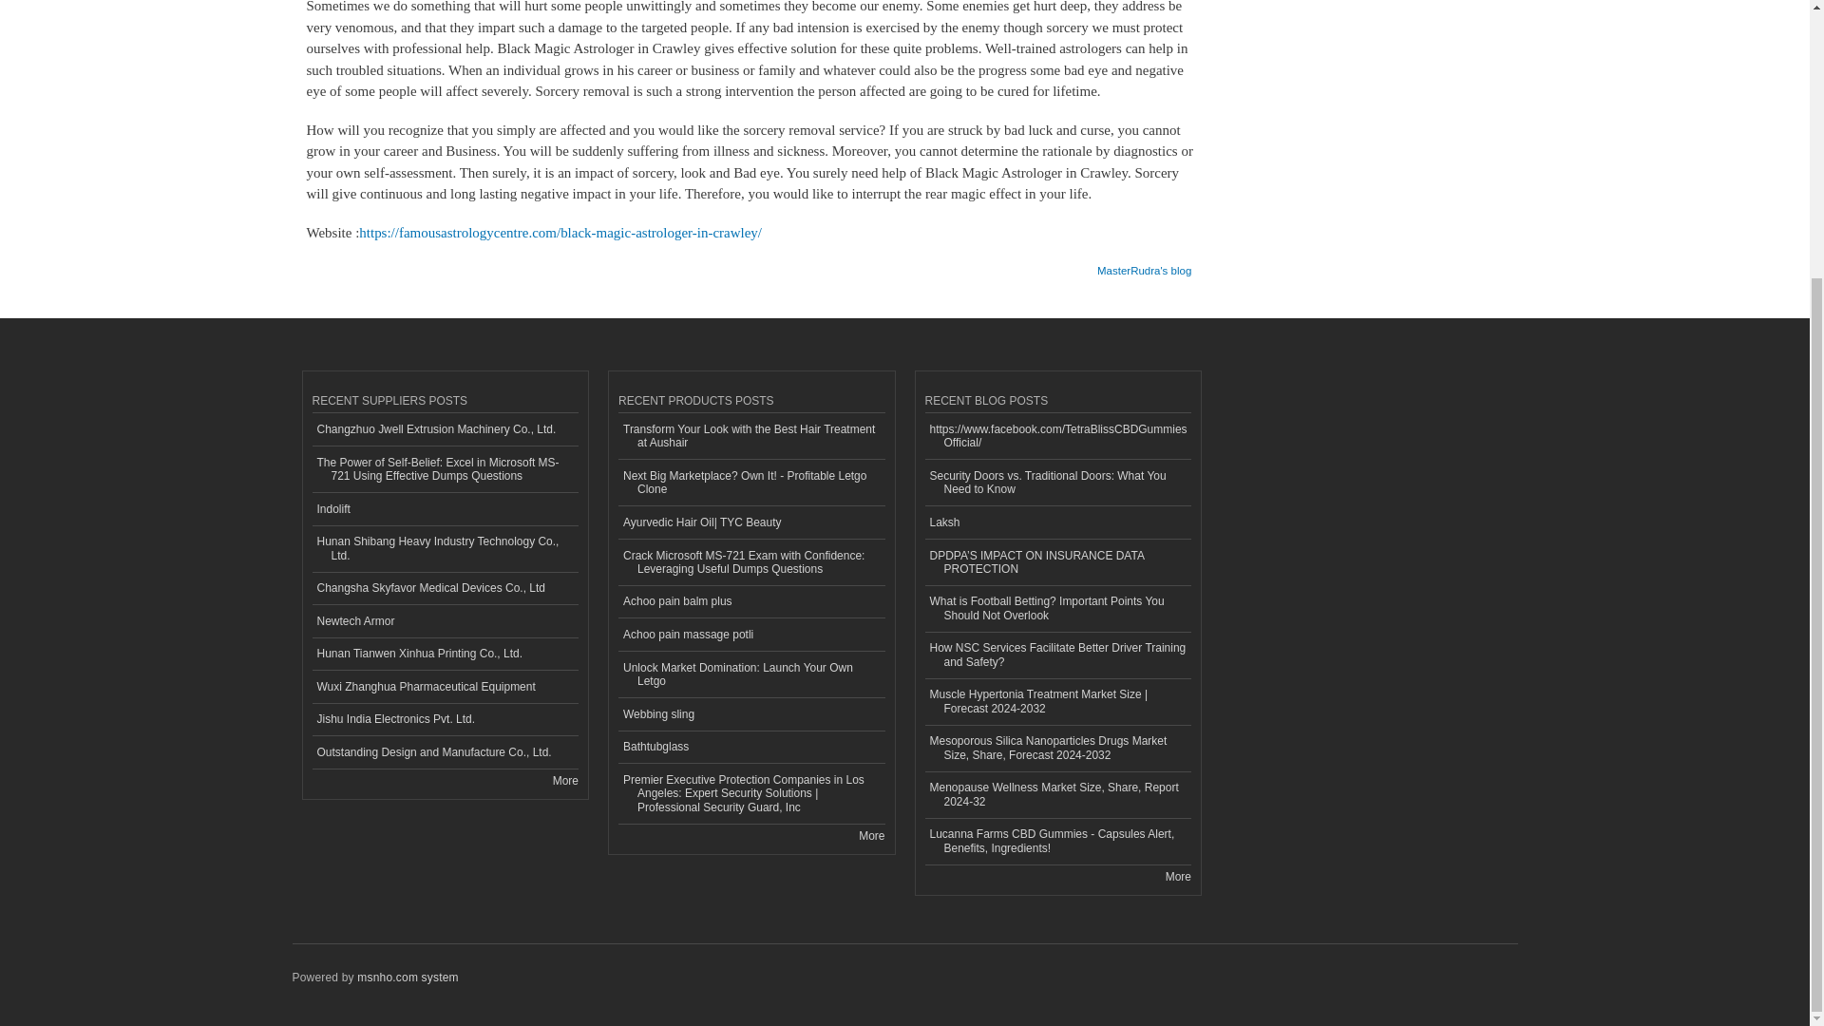 This screenshot has height=1026, width=1824. Describe the element at coordinates (445, 509) in the screenshot. I see `Indolift` at that location.